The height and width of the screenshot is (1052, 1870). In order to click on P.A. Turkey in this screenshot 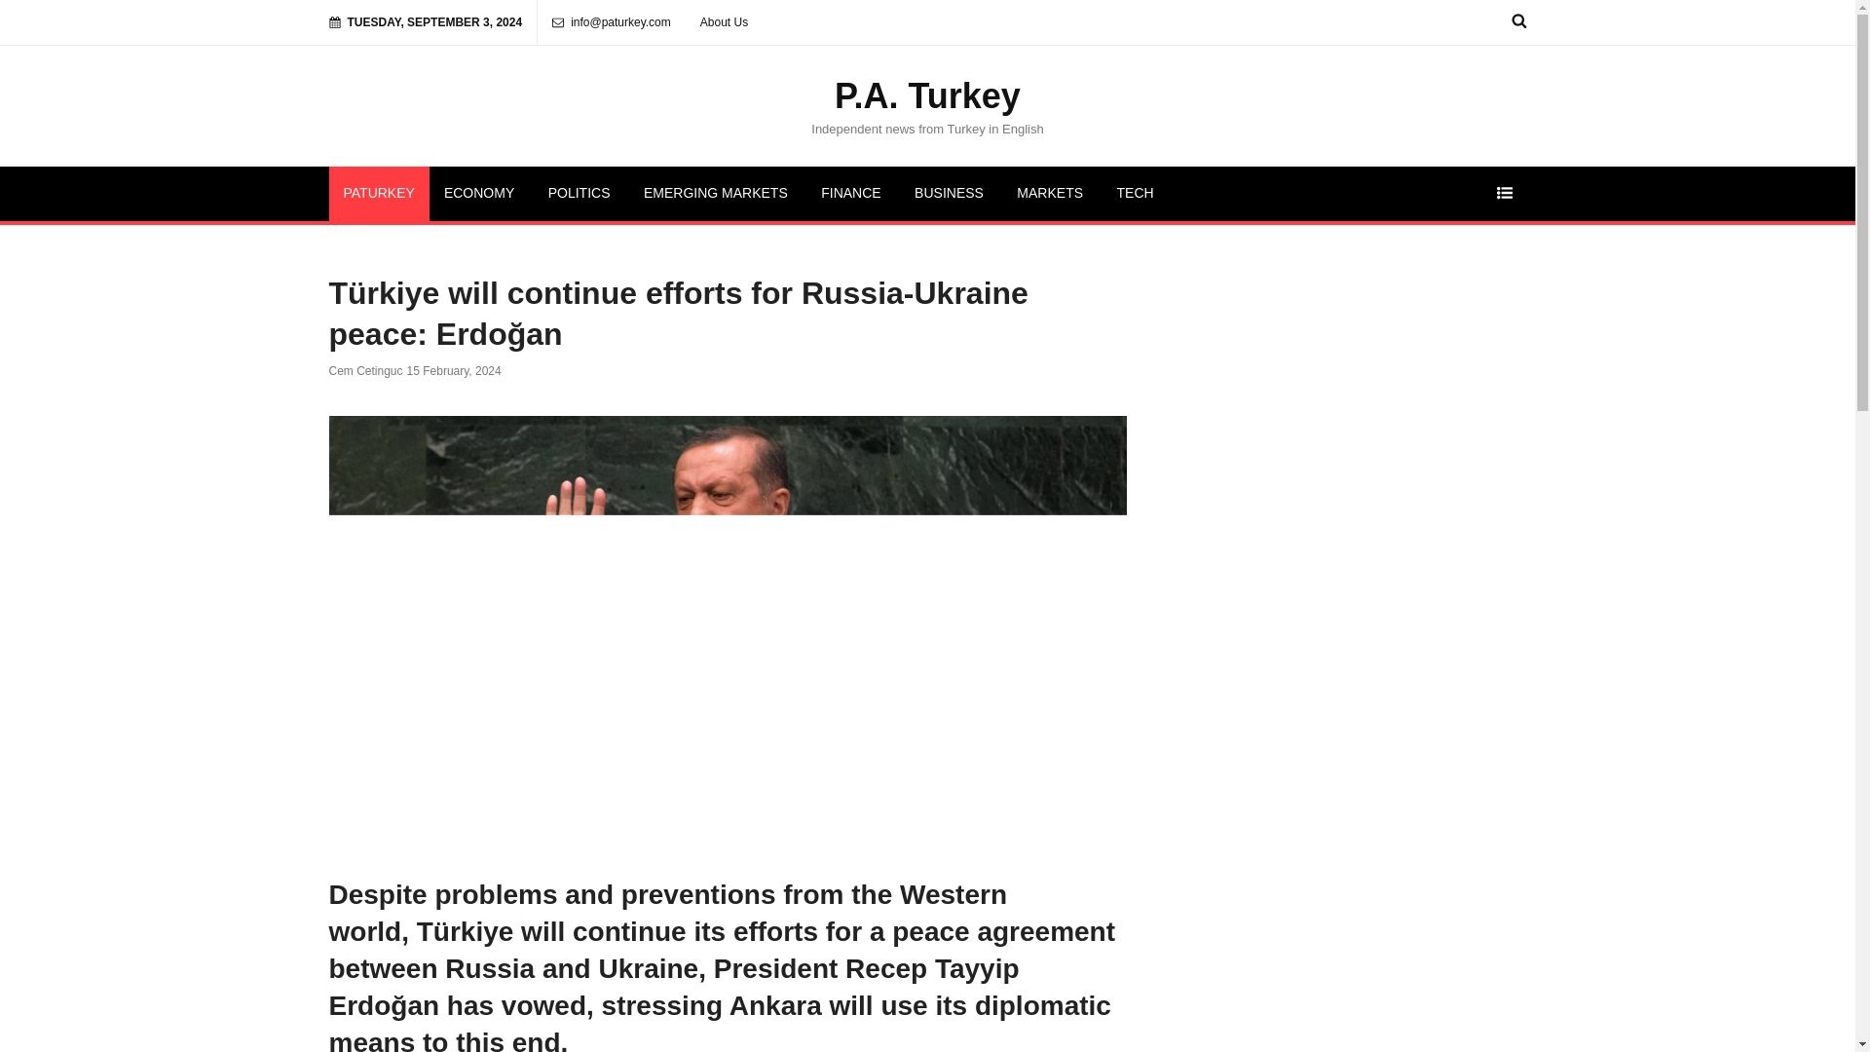, I will do `click(927, 95)`.